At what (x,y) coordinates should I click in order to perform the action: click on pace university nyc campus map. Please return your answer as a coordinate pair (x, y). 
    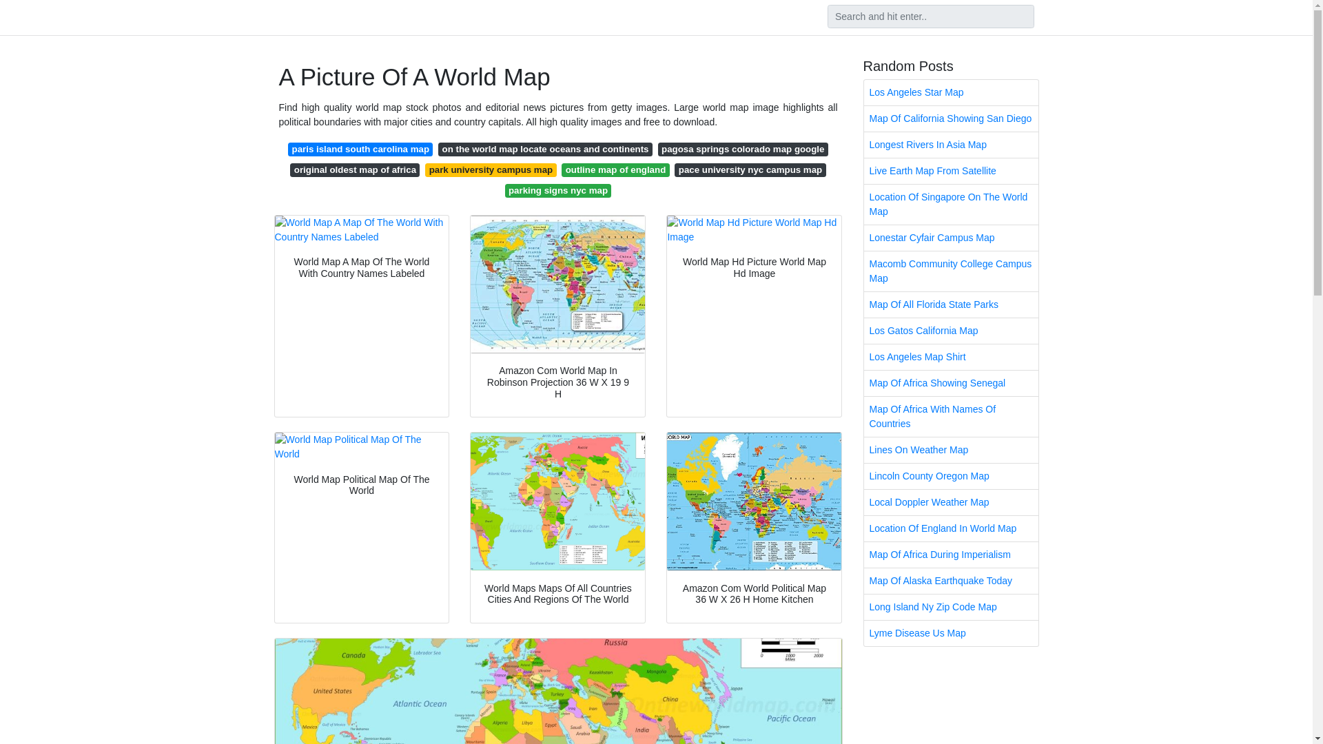
    Looking at the image, I should click on (750, 169).